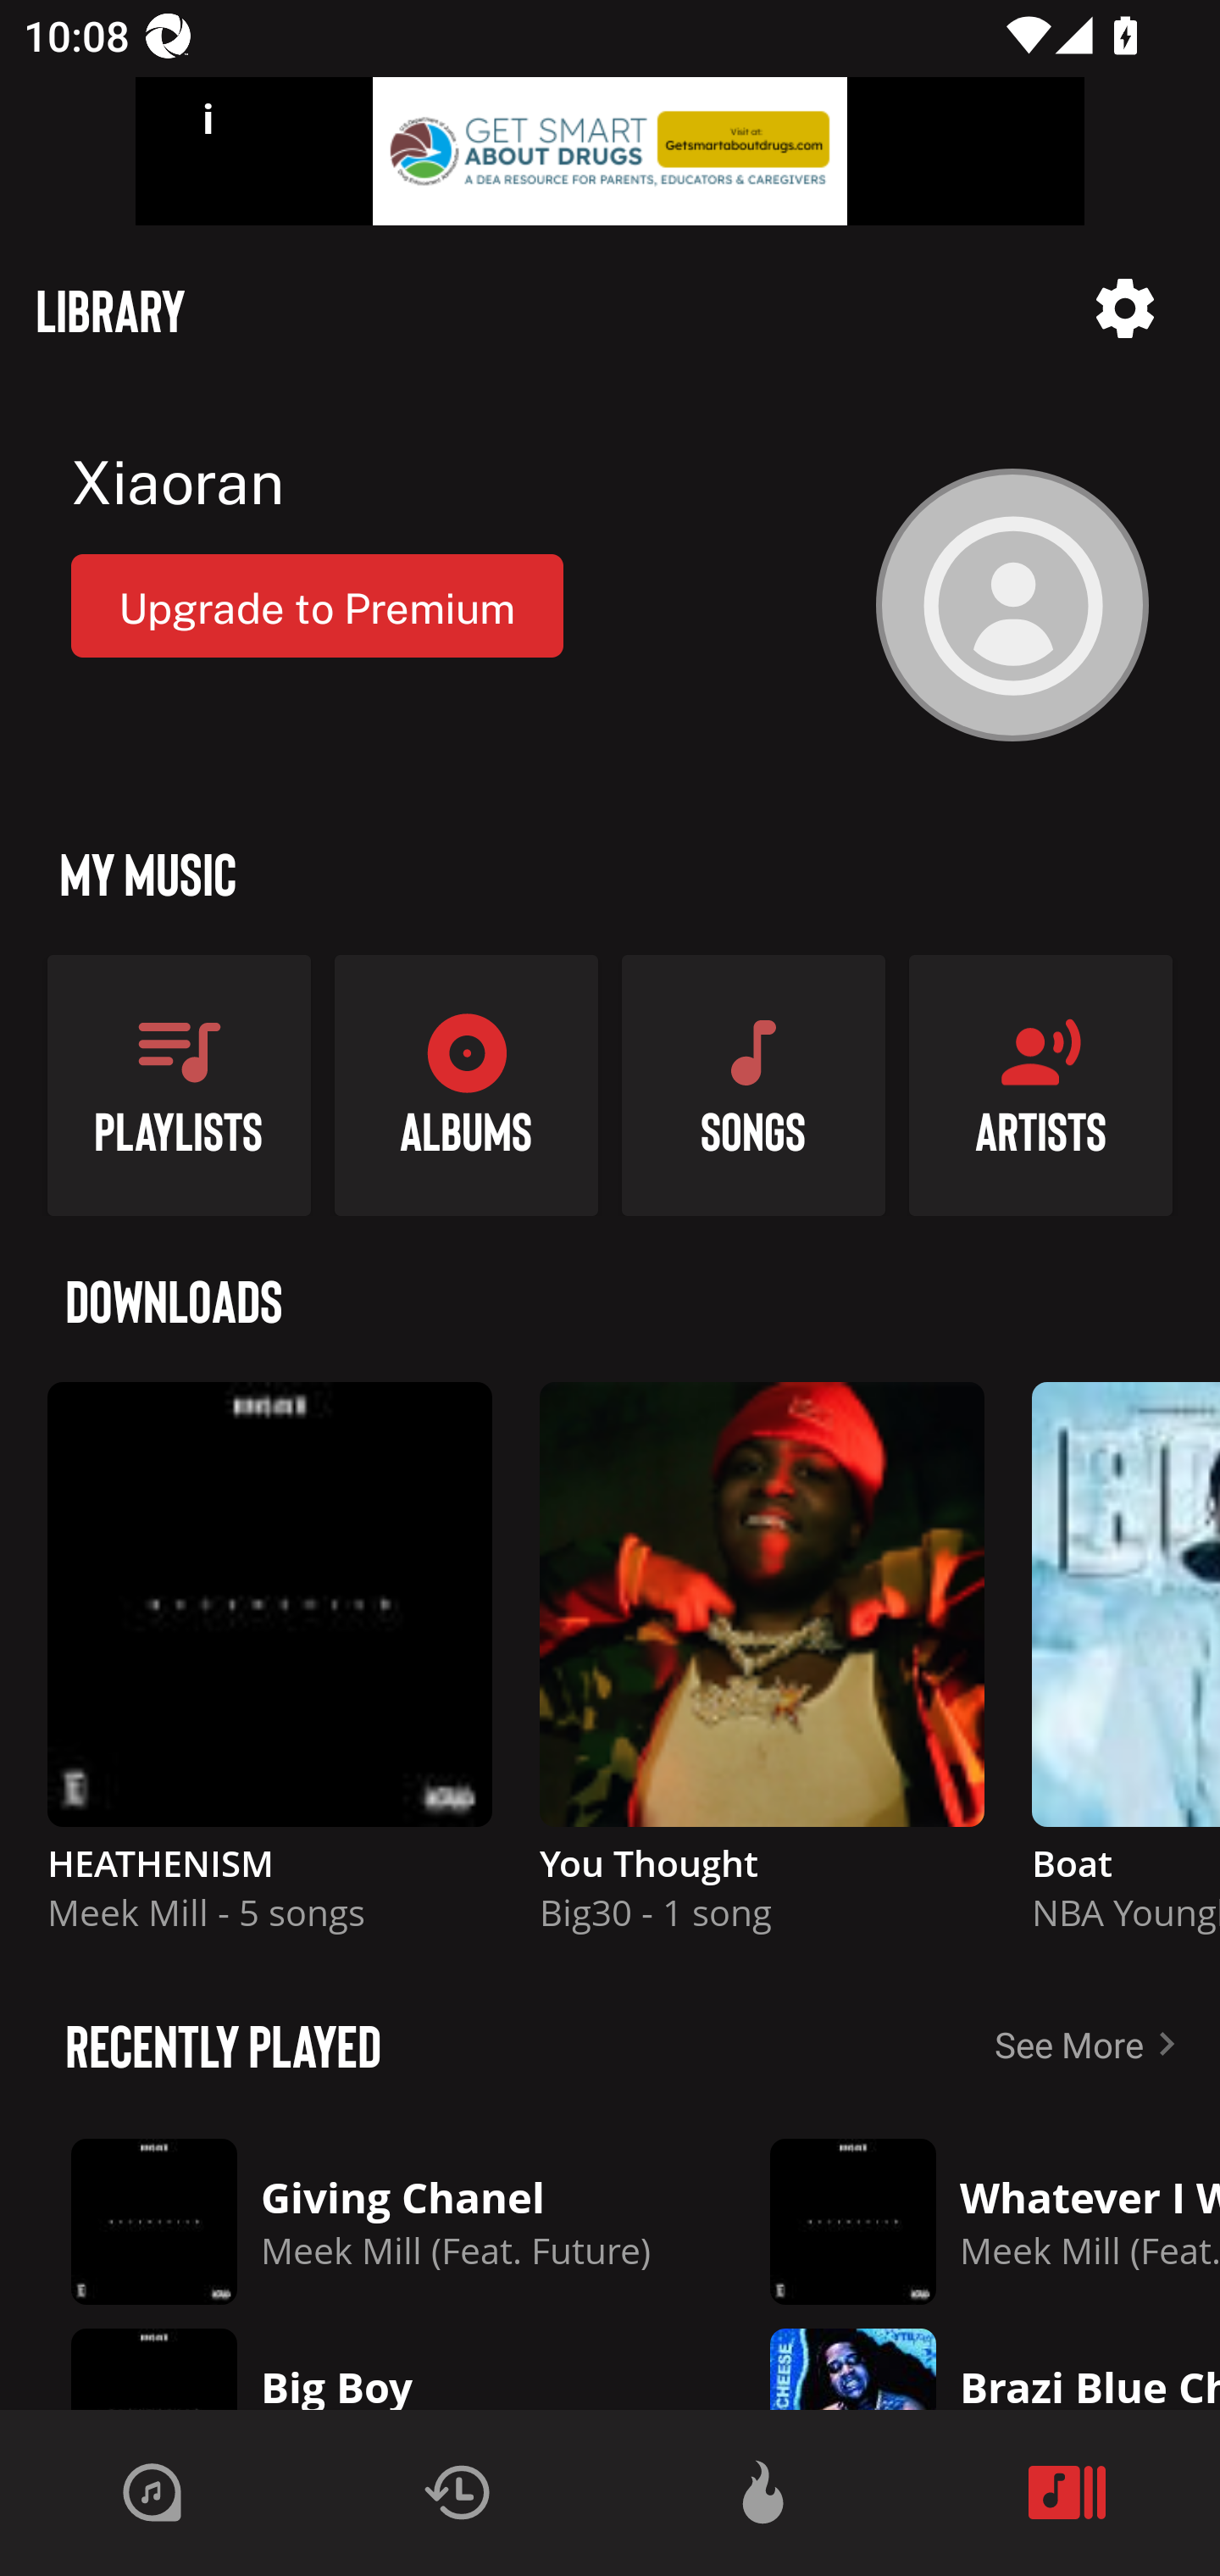 This screenshot has width=1220, height=2576. Describe the element at coordinates (317, 605) in the screenshot. I see `Upgrade to Premium` at that location.